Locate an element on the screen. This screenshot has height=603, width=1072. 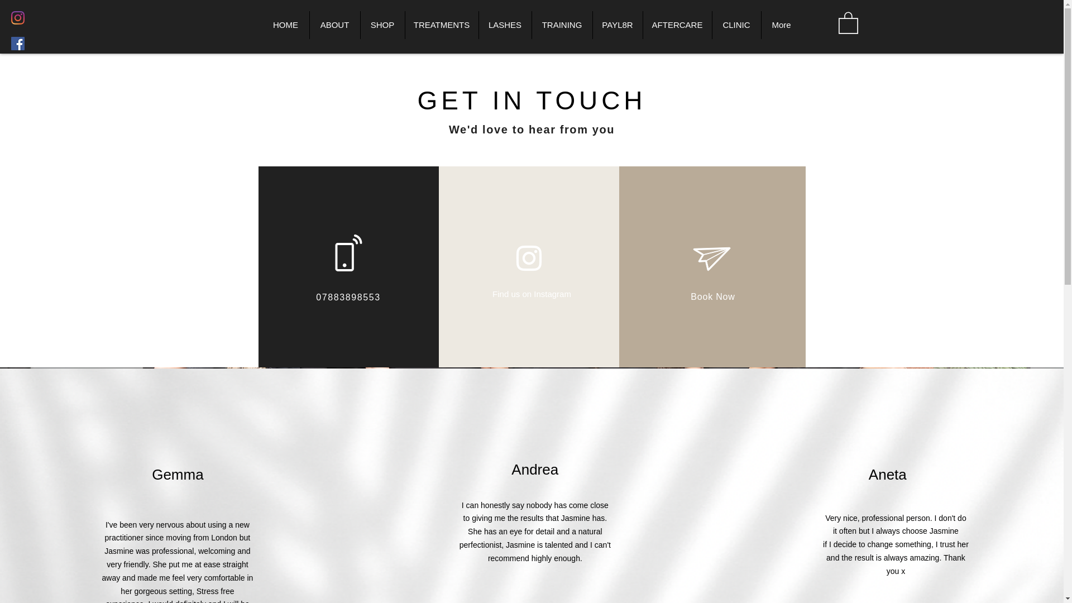
Find us on Instagram is located at coordinates (532, 294).